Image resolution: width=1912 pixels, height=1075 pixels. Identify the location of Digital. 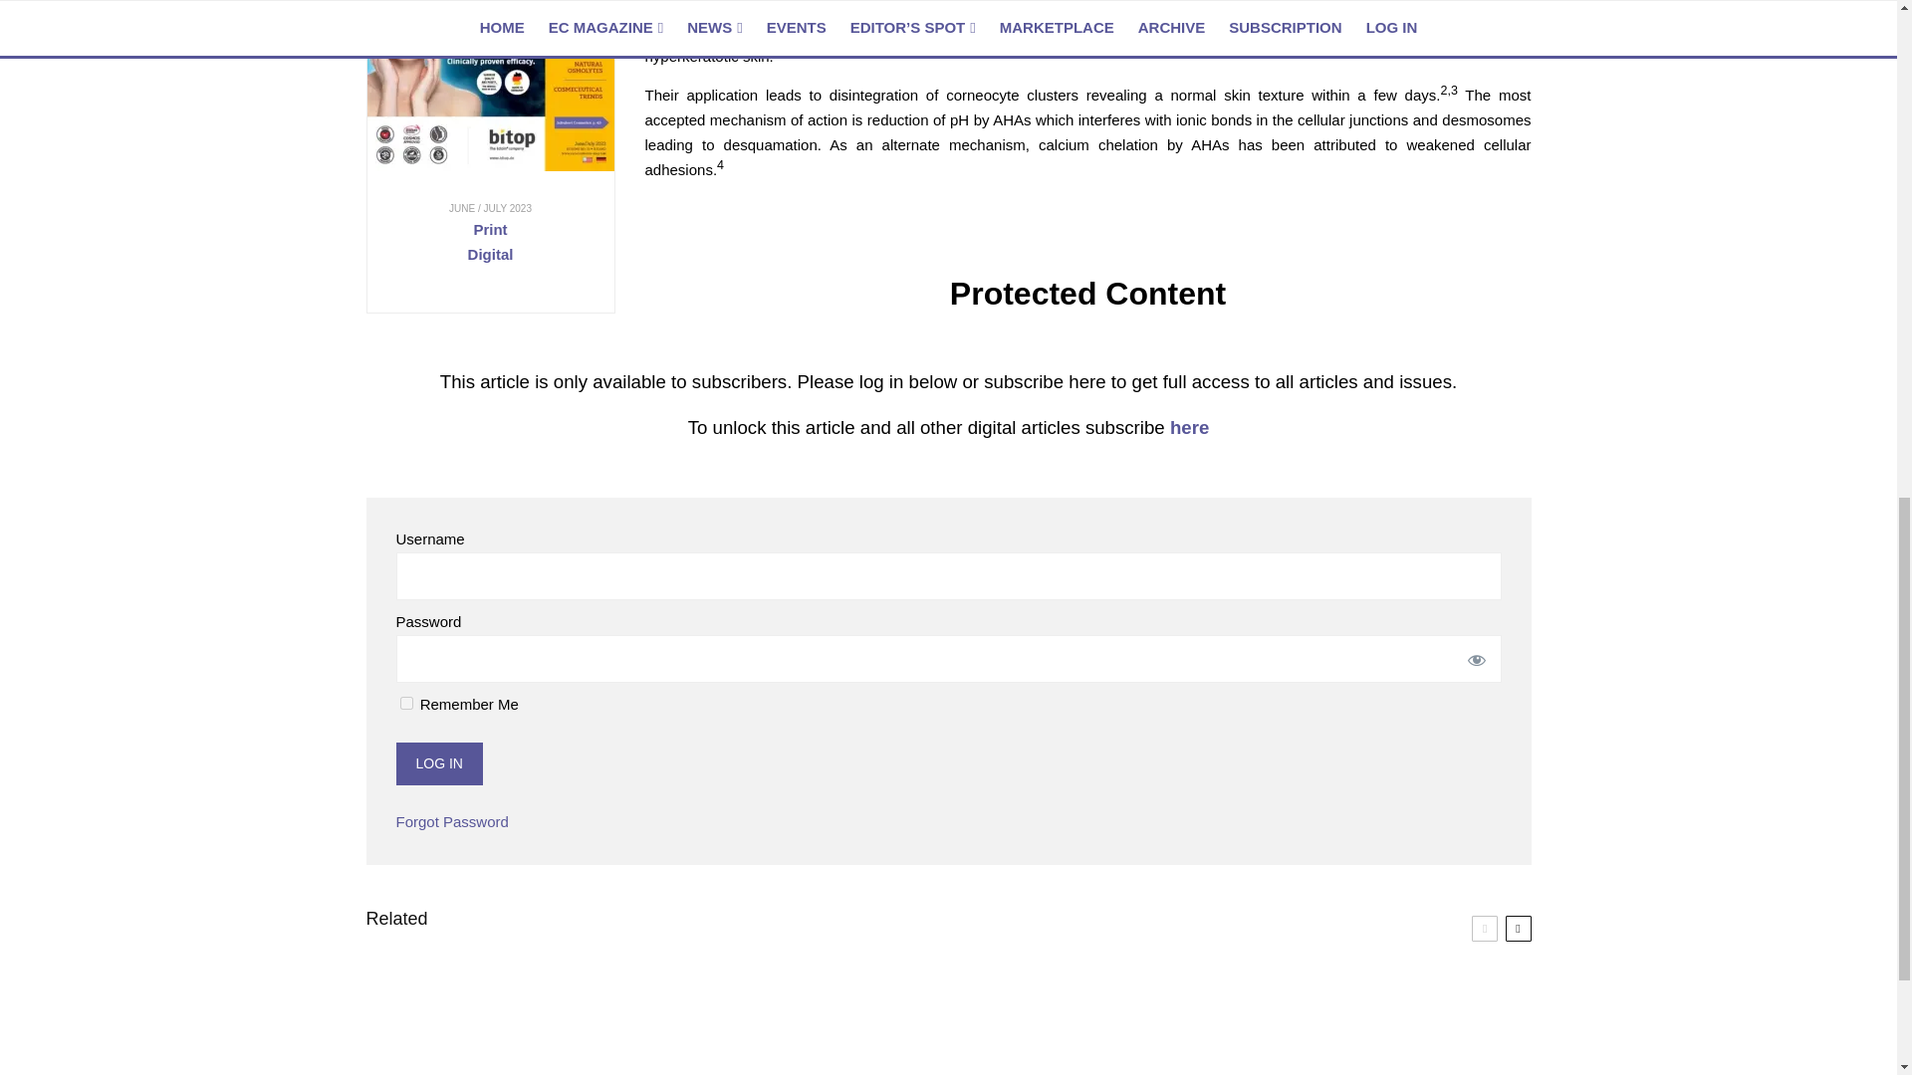
(491, 254).